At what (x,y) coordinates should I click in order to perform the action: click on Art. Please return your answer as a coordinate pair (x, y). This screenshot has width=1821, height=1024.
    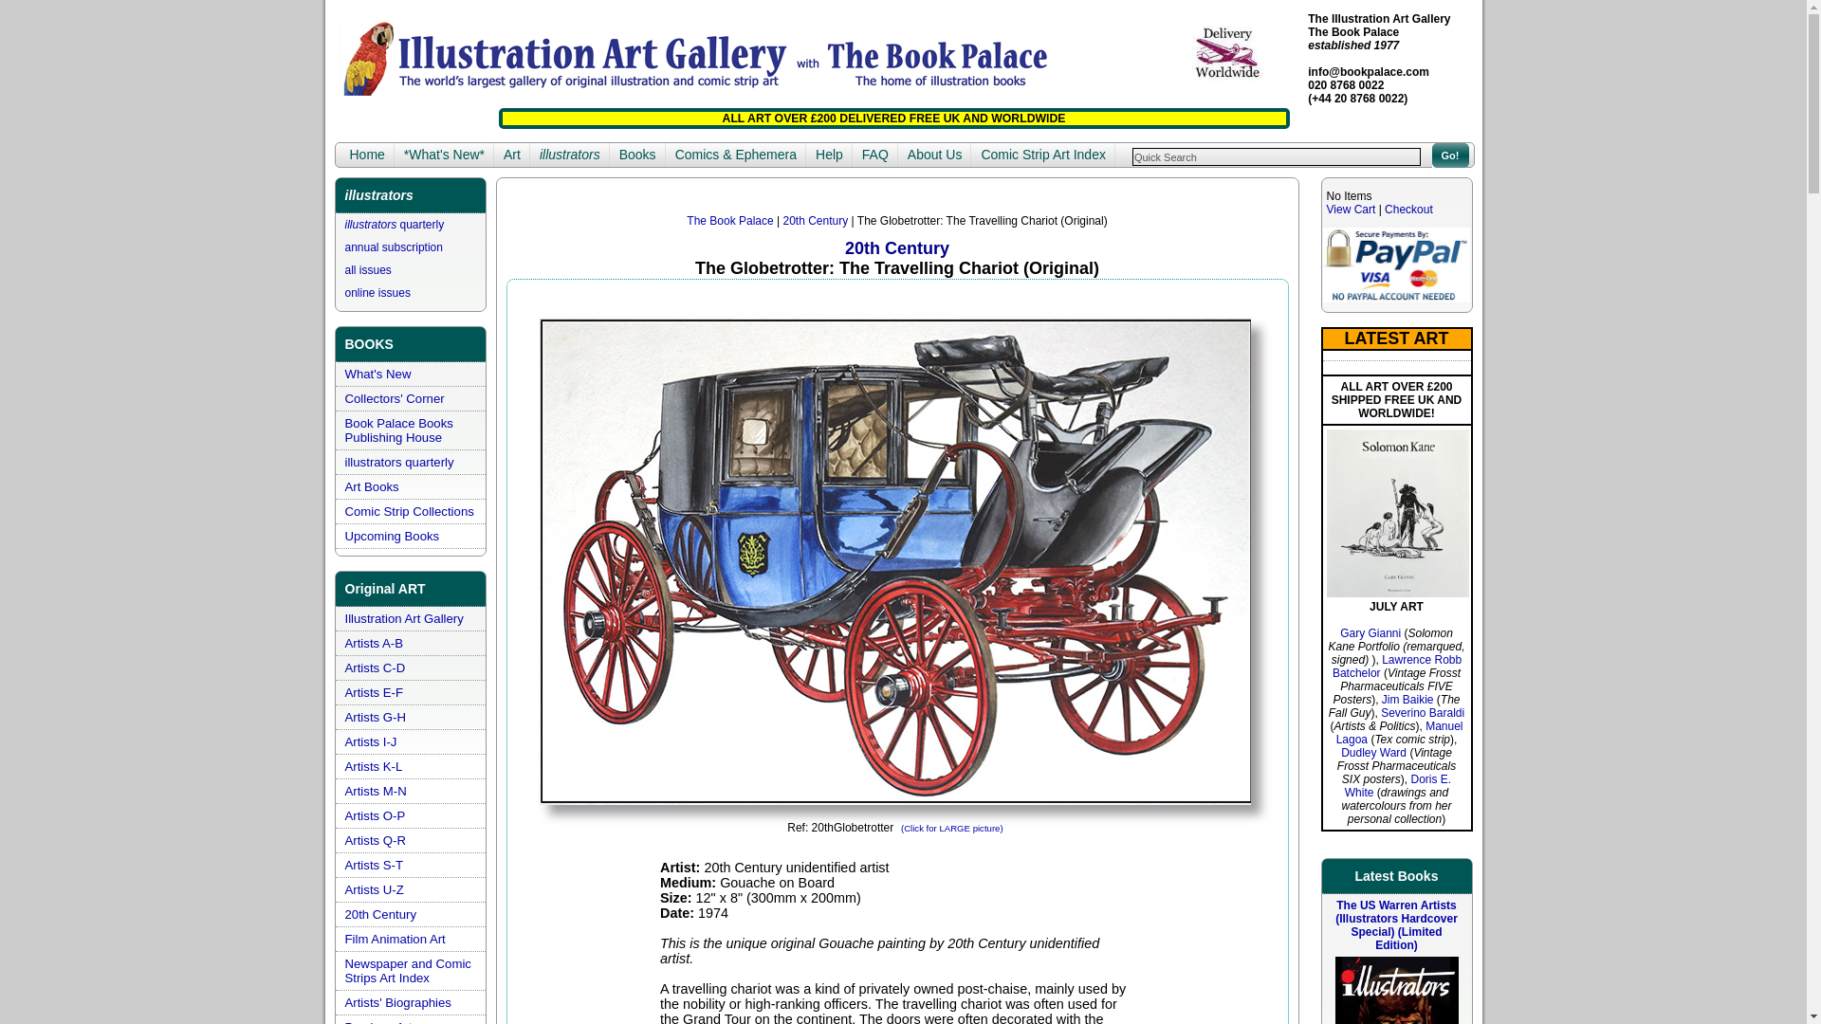
    Looking at the image, I should click on (511, 155).